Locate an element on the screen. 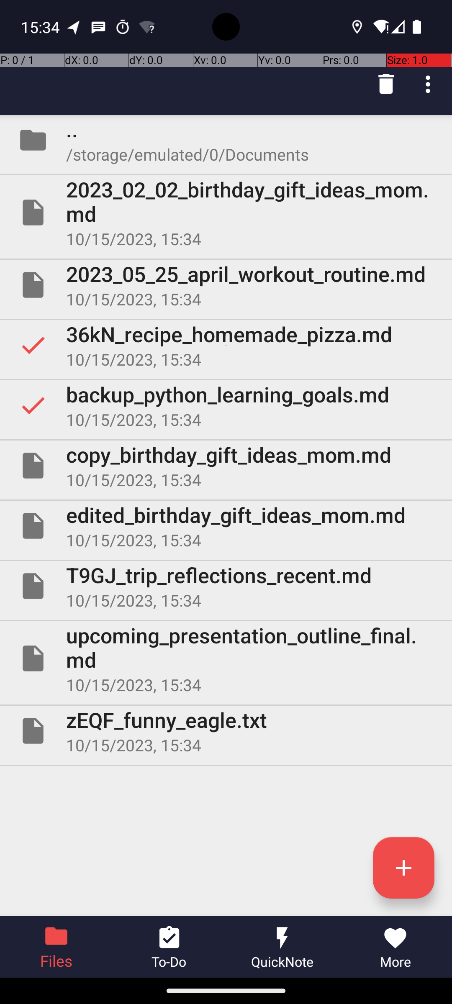 This screenshot has height=1004, width=452. File upcoming_presentation_outline_final.md  is located at coordinates (226, 658).